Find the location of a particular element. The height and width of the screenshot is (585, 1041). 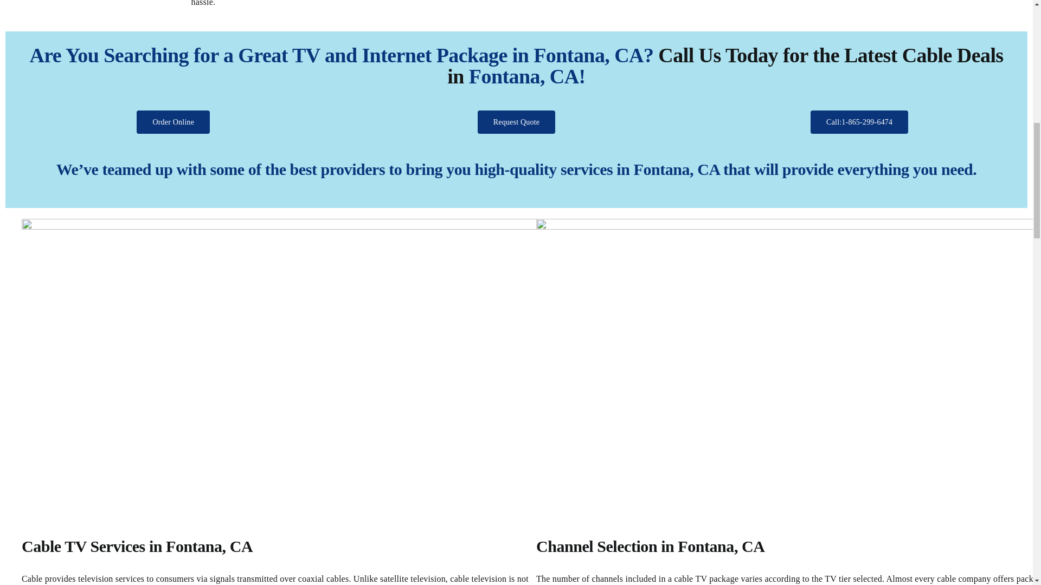

TV Internet Phone is located at coordinates (755, 8).